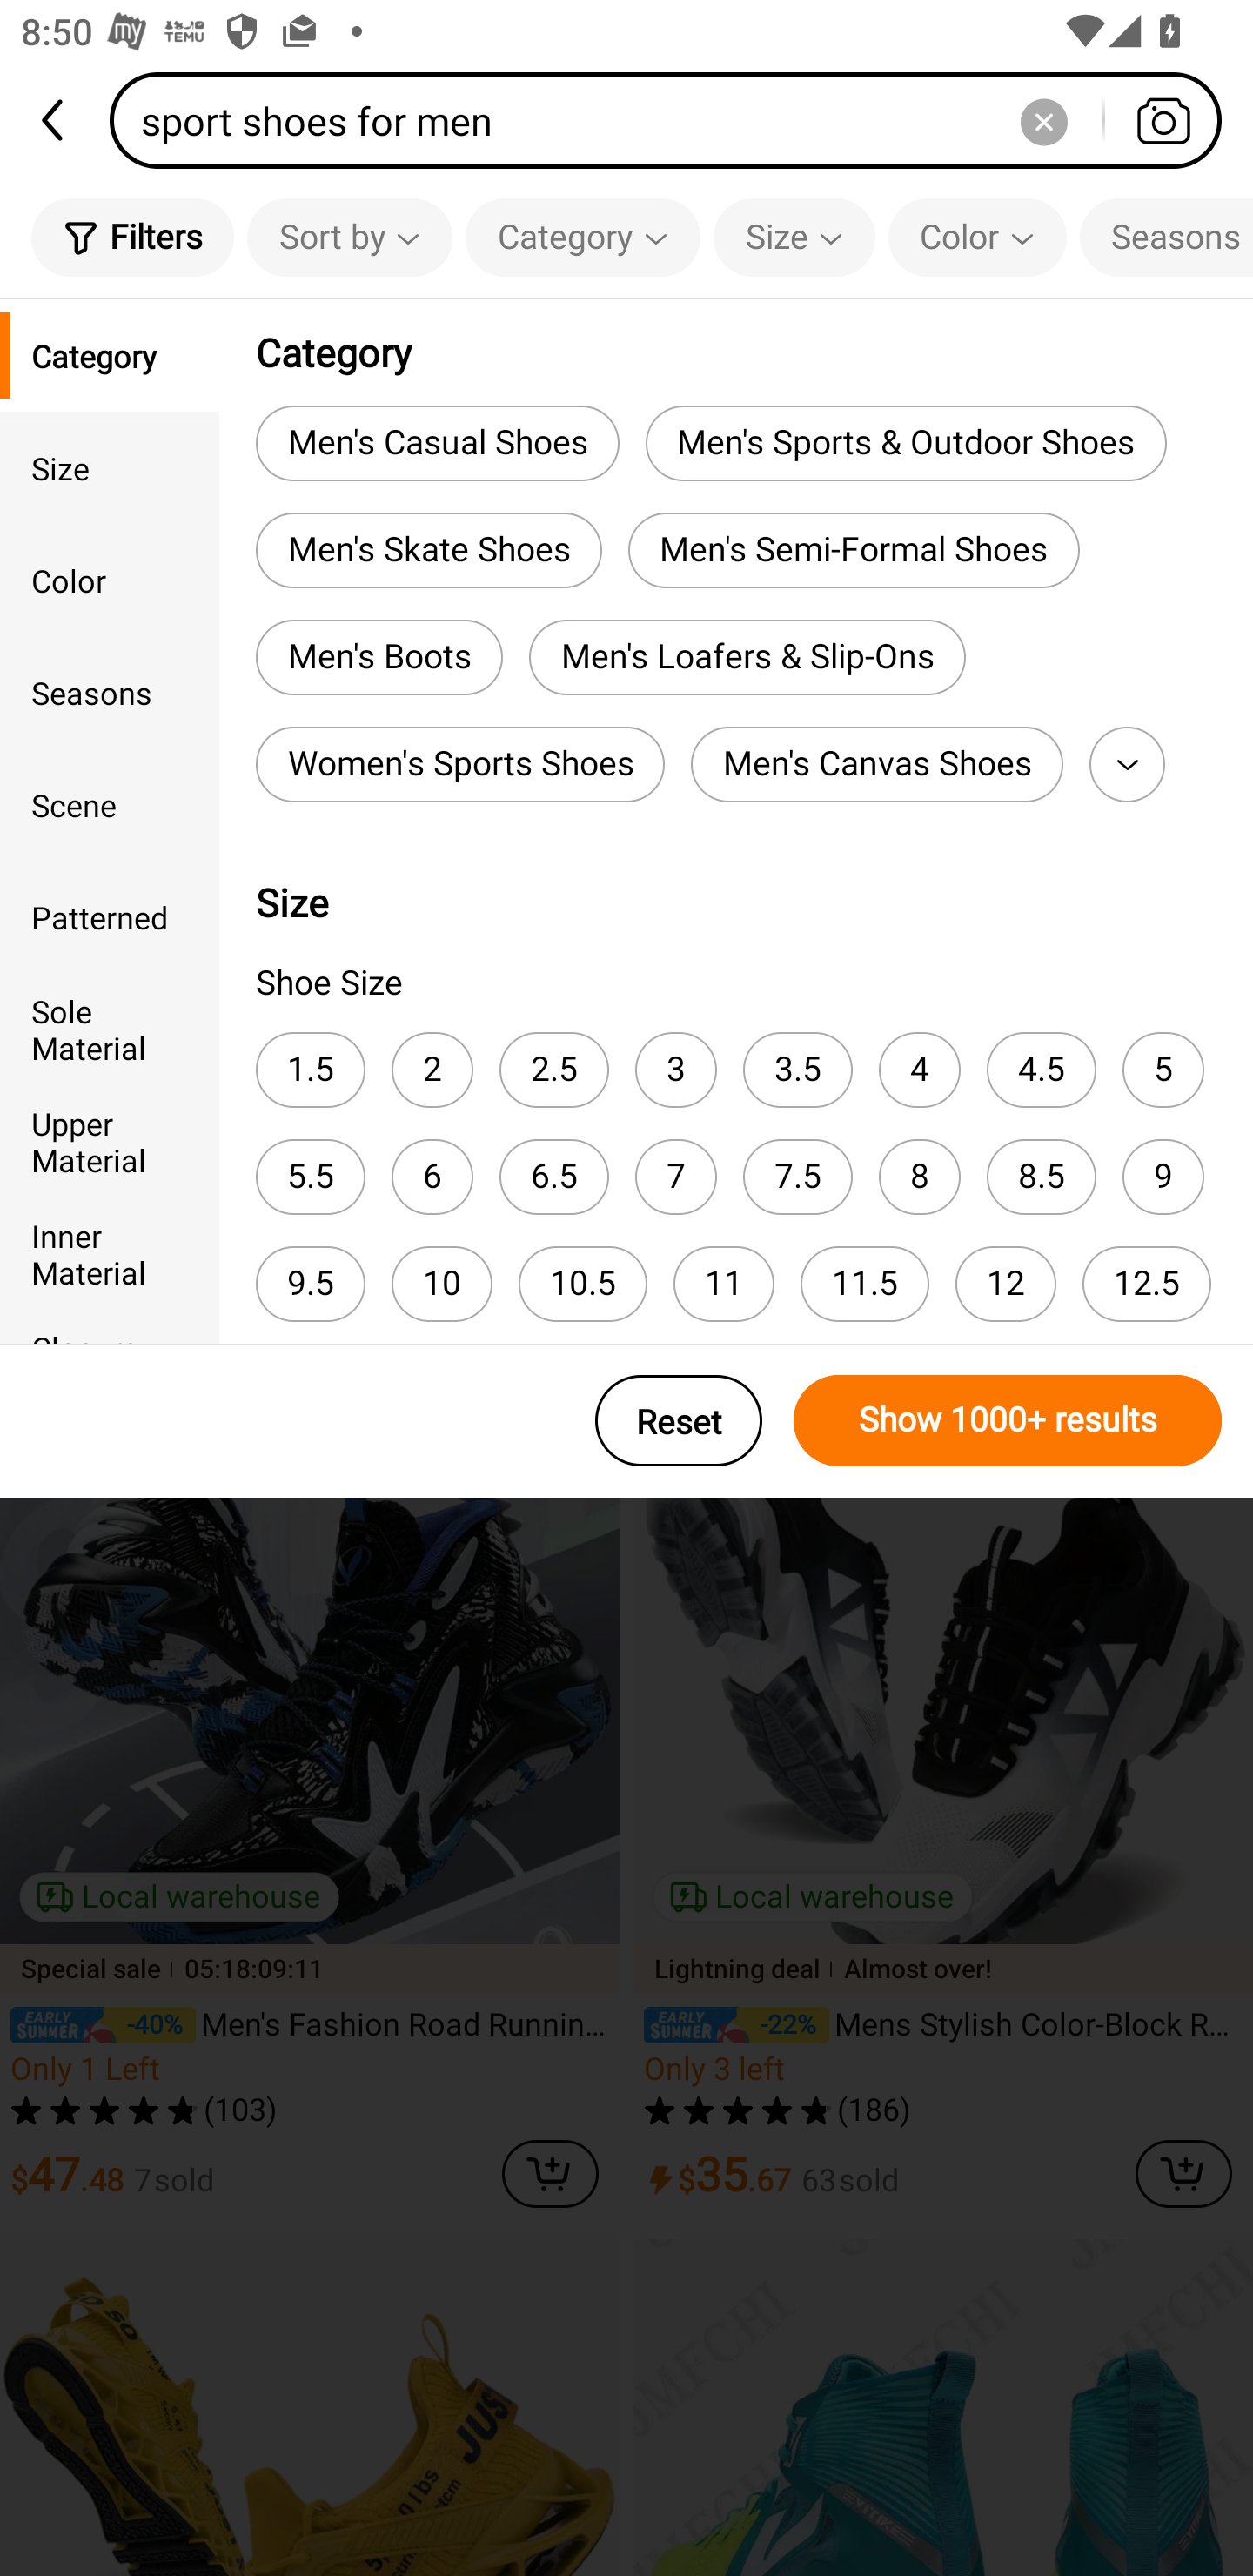 This screenshot has height=2576, width=1253. Describe the element at coordinates (905, 442) in the screenshot. I see `Men's Sports & Outdoor Shoes` at that location.